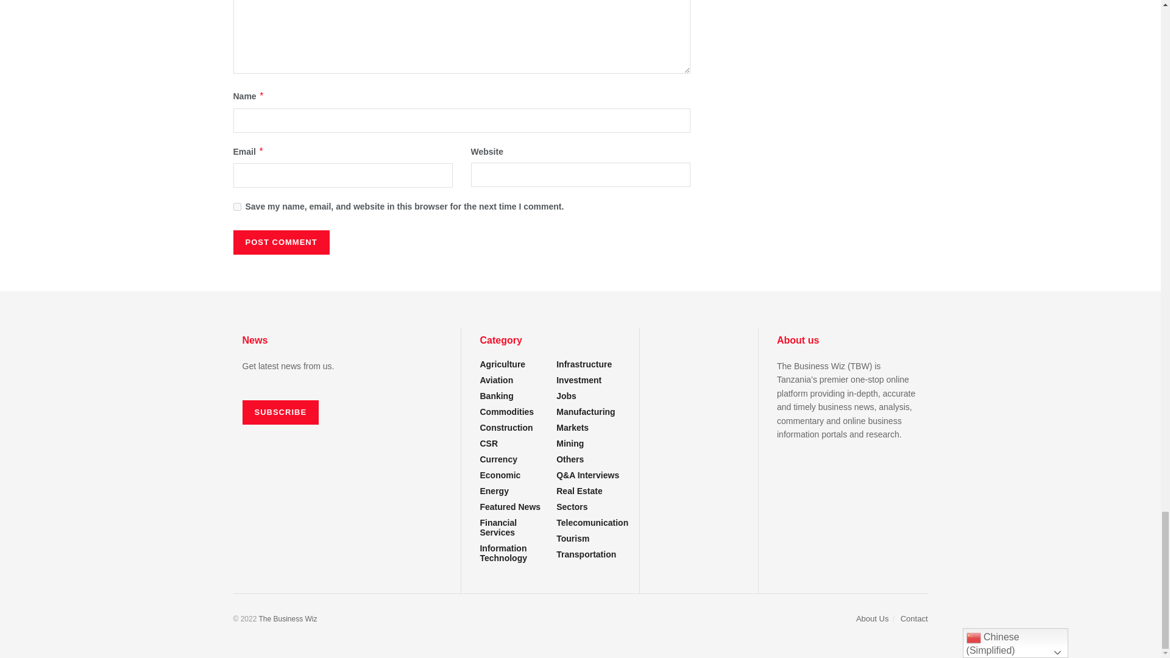  I want to click on under sectors, so click(506, 412).